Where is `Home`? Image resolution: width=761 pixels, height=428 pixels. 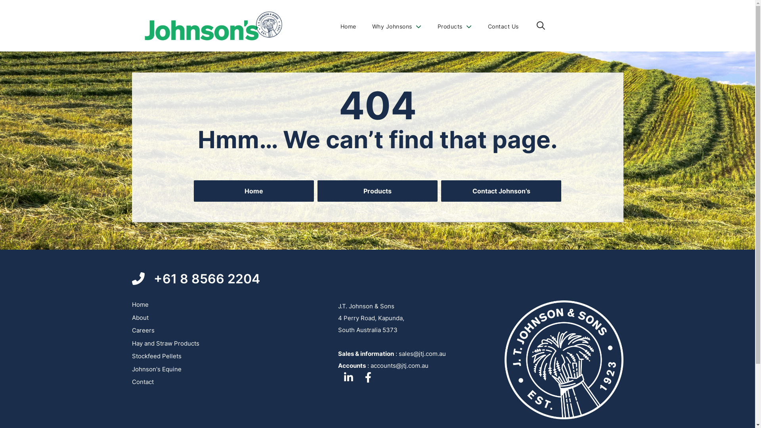 Home is located at coordinates (254, 191).